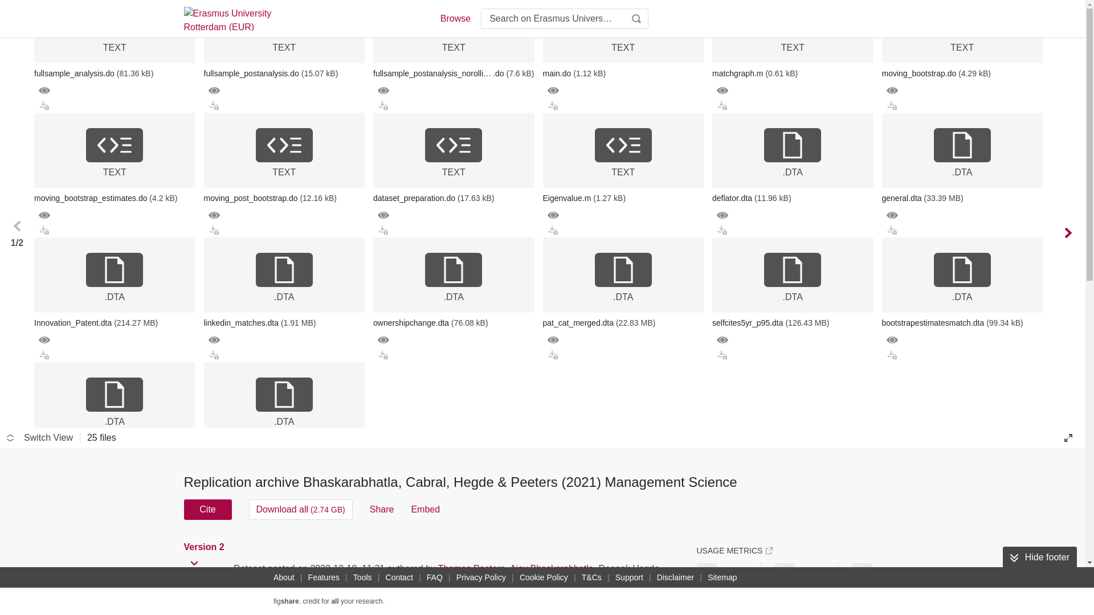  I want to click on ownershipchange.dta, so click(454, 322).